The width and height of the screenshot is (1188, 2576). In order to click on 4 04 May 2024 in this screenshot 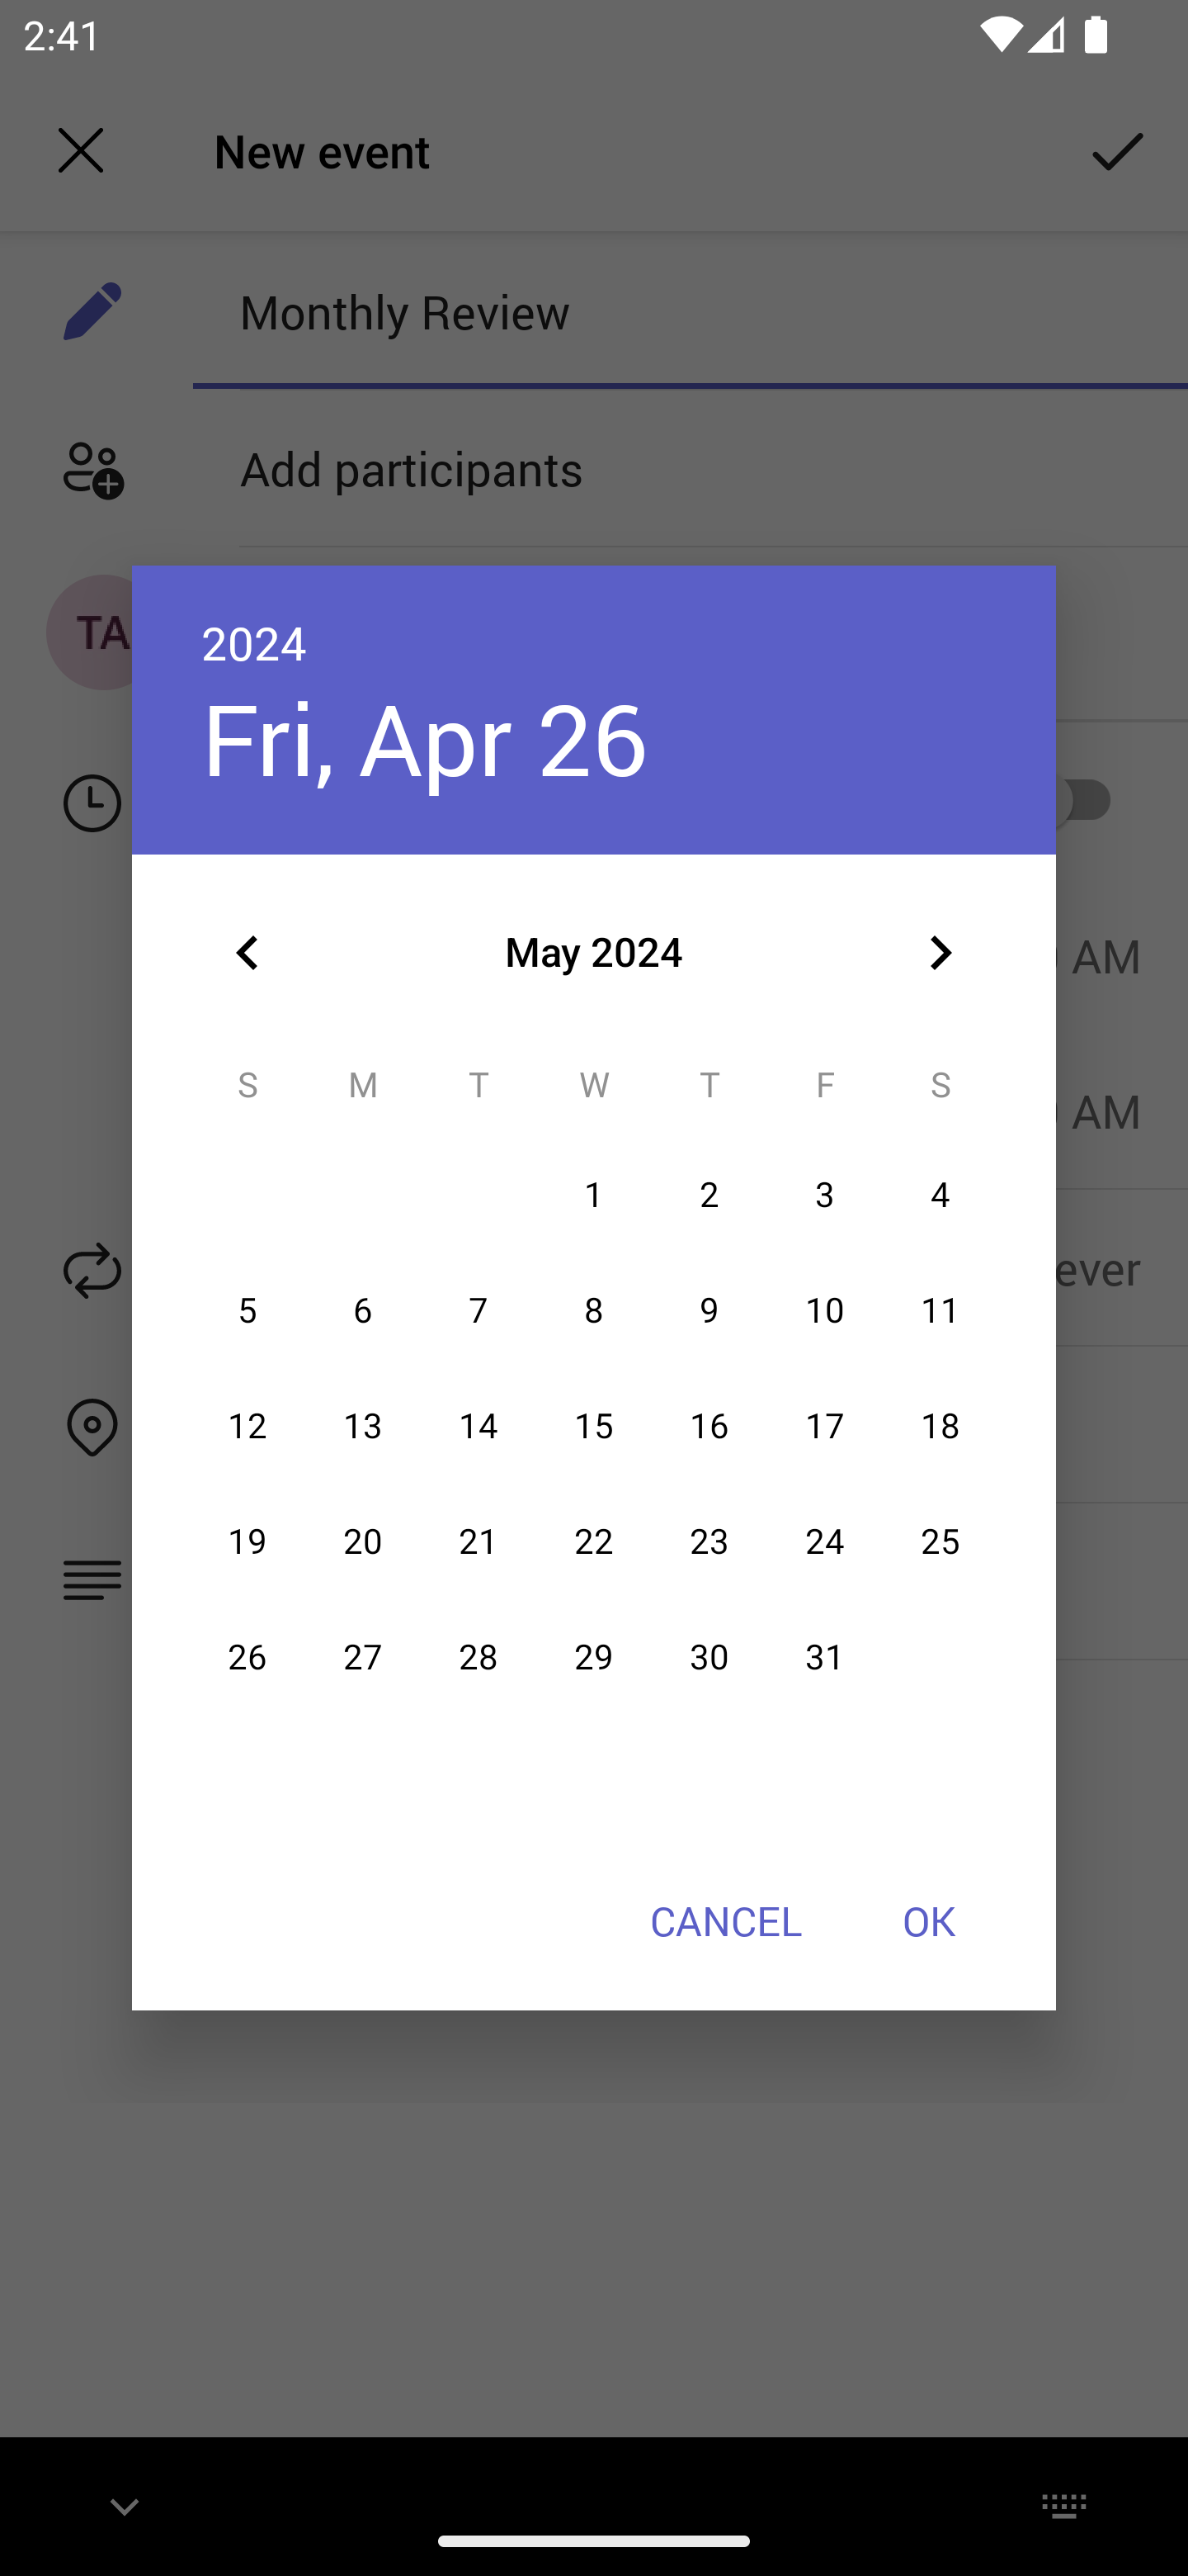, I will do `click(940, 1196)`.